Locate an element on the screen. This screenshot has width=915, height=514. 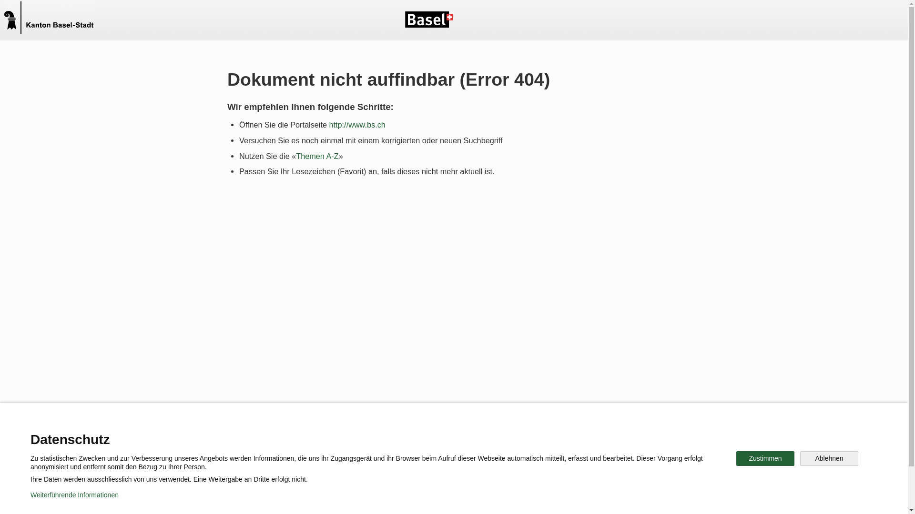
Zur mobilen Ansicht is located at coordinates (262, 500).